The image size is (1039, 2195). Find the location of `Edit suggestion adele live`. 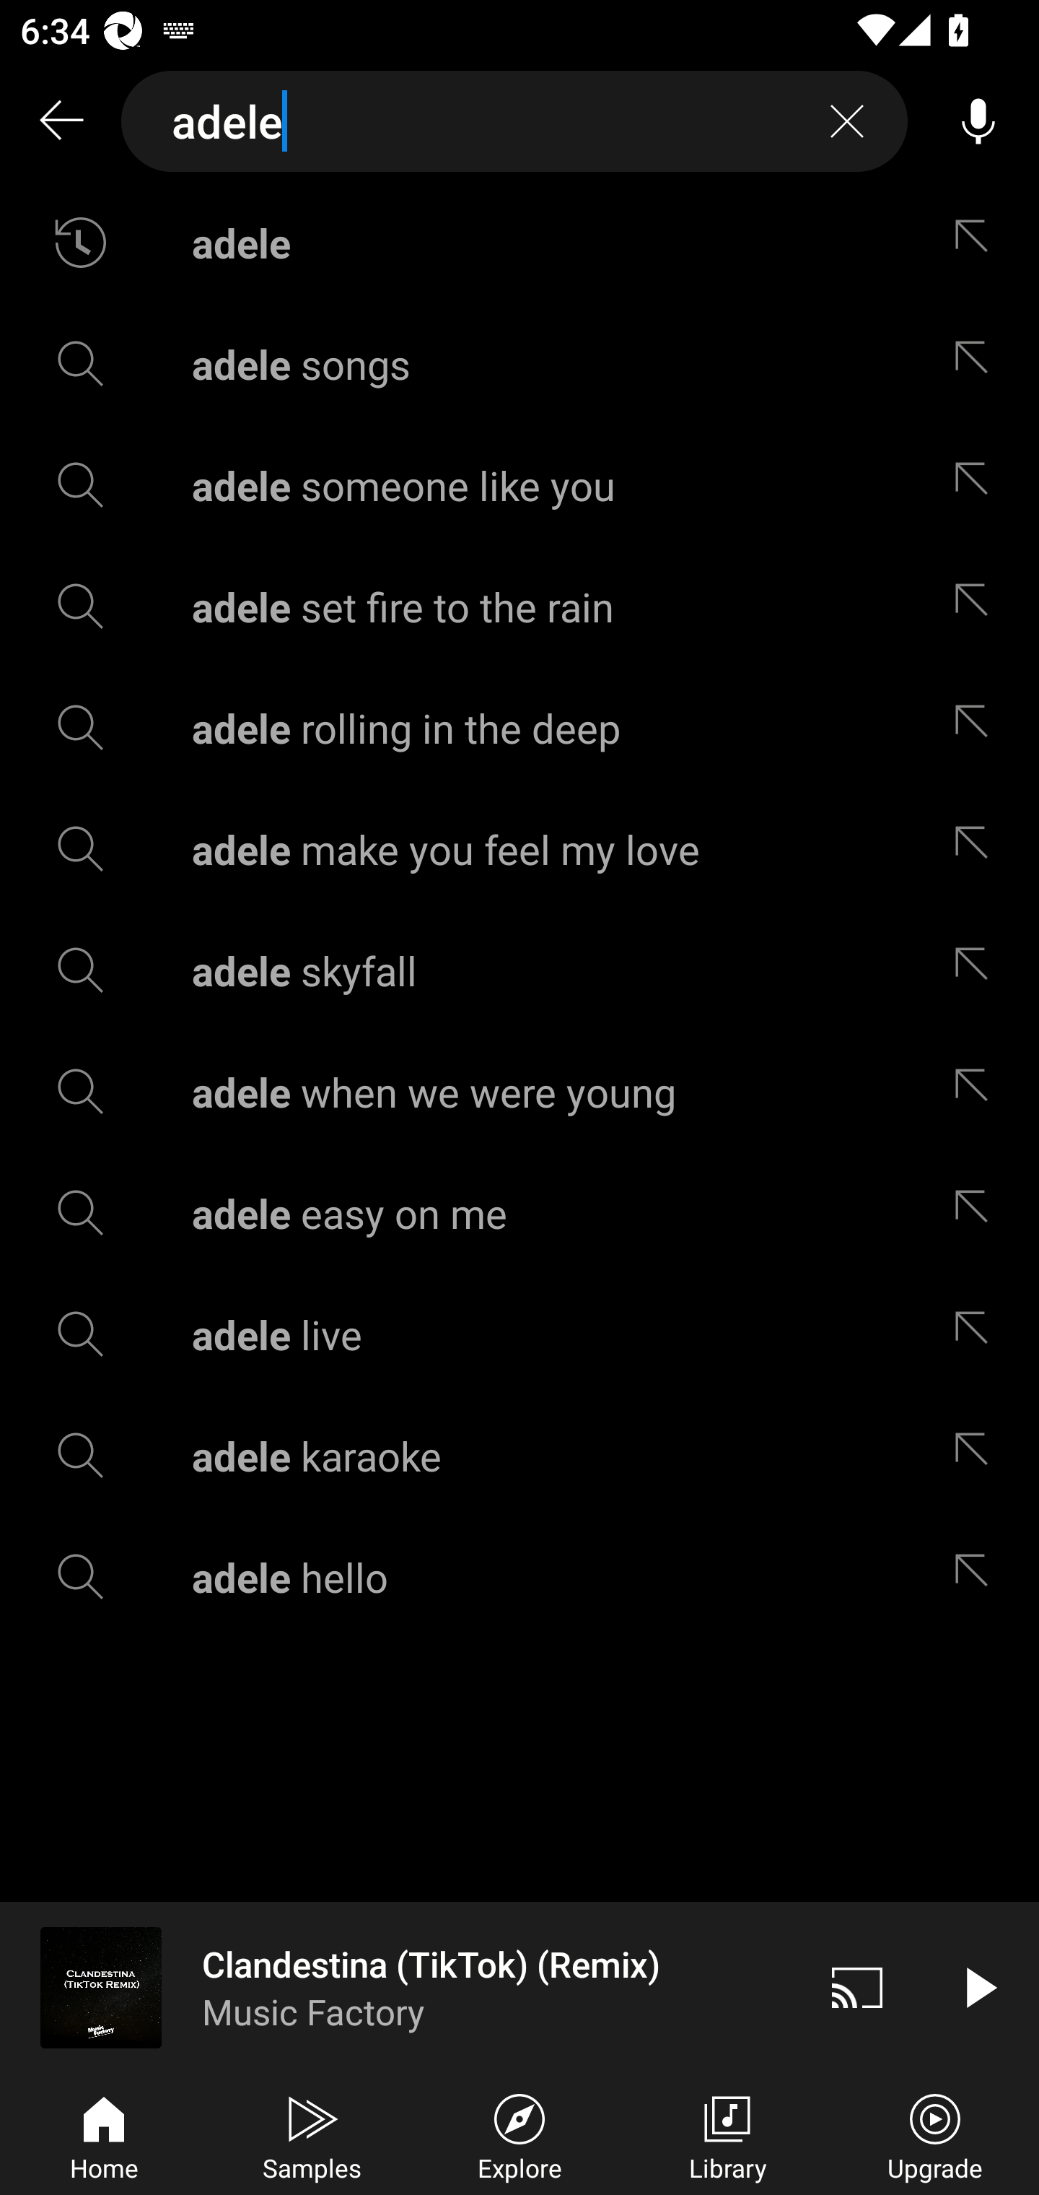

Edit suggestion adele live is located at coordinates (978, 1334).